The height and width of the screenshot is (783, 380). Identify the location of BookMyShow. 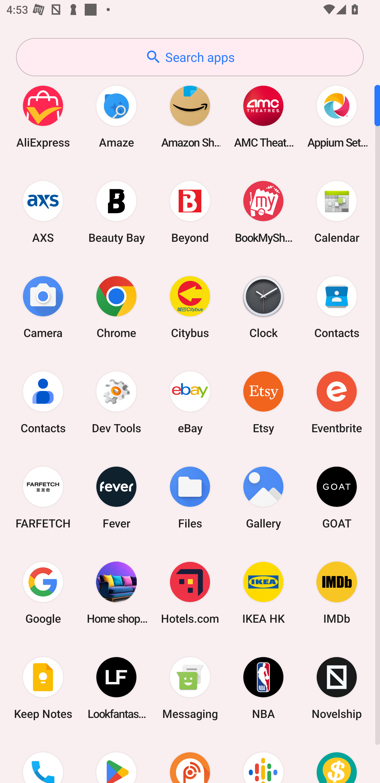
(263, 212).